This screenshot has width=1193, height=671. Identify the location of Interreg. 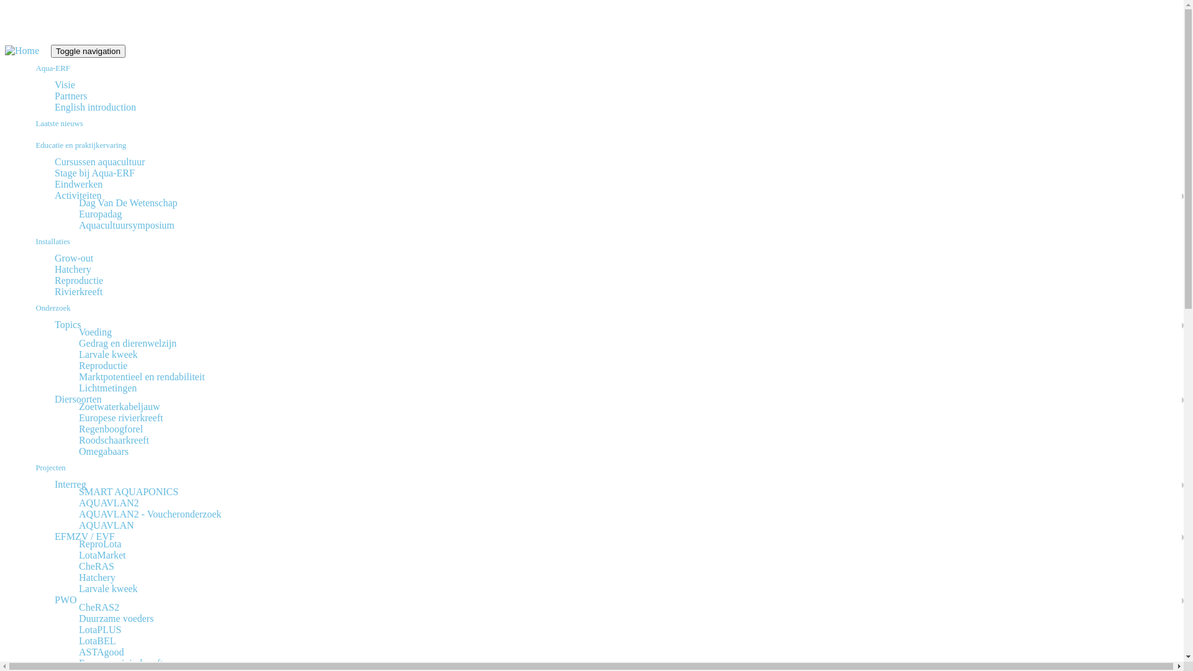
(71, 485).